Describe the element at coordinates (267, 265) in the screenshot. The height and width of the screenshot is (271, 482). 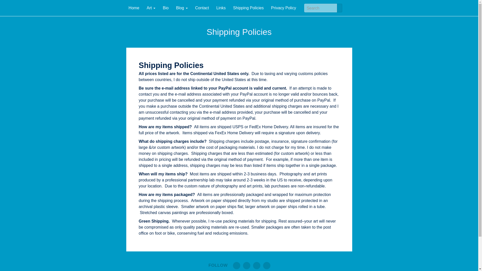
I see `Follow on Instagram` at that location.